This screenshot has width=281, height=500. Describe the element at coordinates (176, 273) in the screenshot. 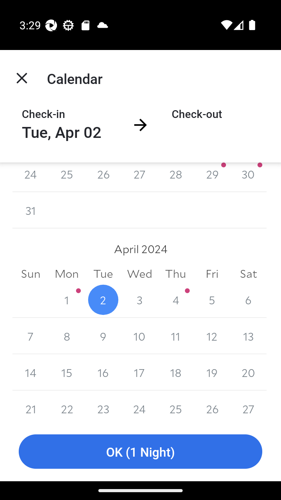

I see `Thu` at that location.